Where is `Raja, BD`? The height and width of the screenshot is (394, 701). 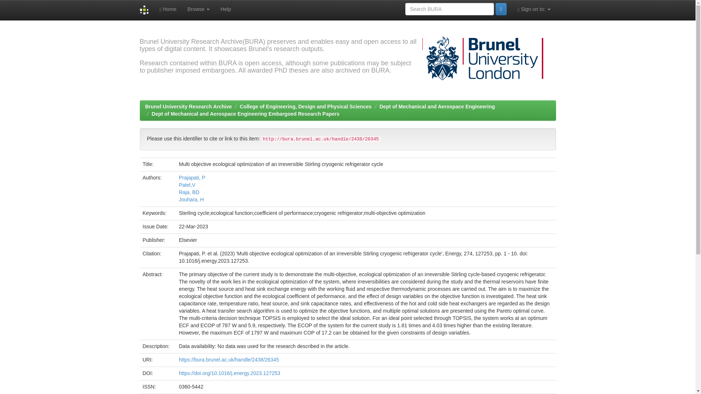 Raja, BD is located at coordinates (189, 192).